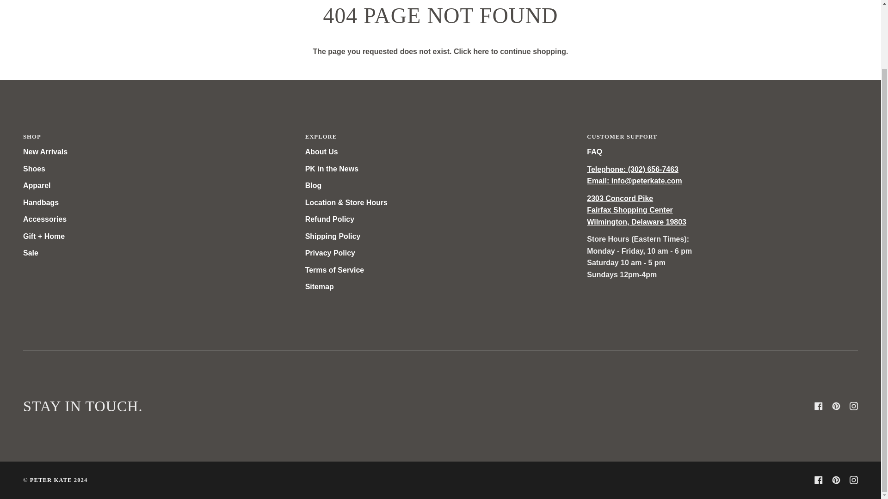 This screenshot has height=499, width=888. What do you see at coordinates (854, 480) in the screenshot?
I see `Instagram` at bounding box center [854, 480].